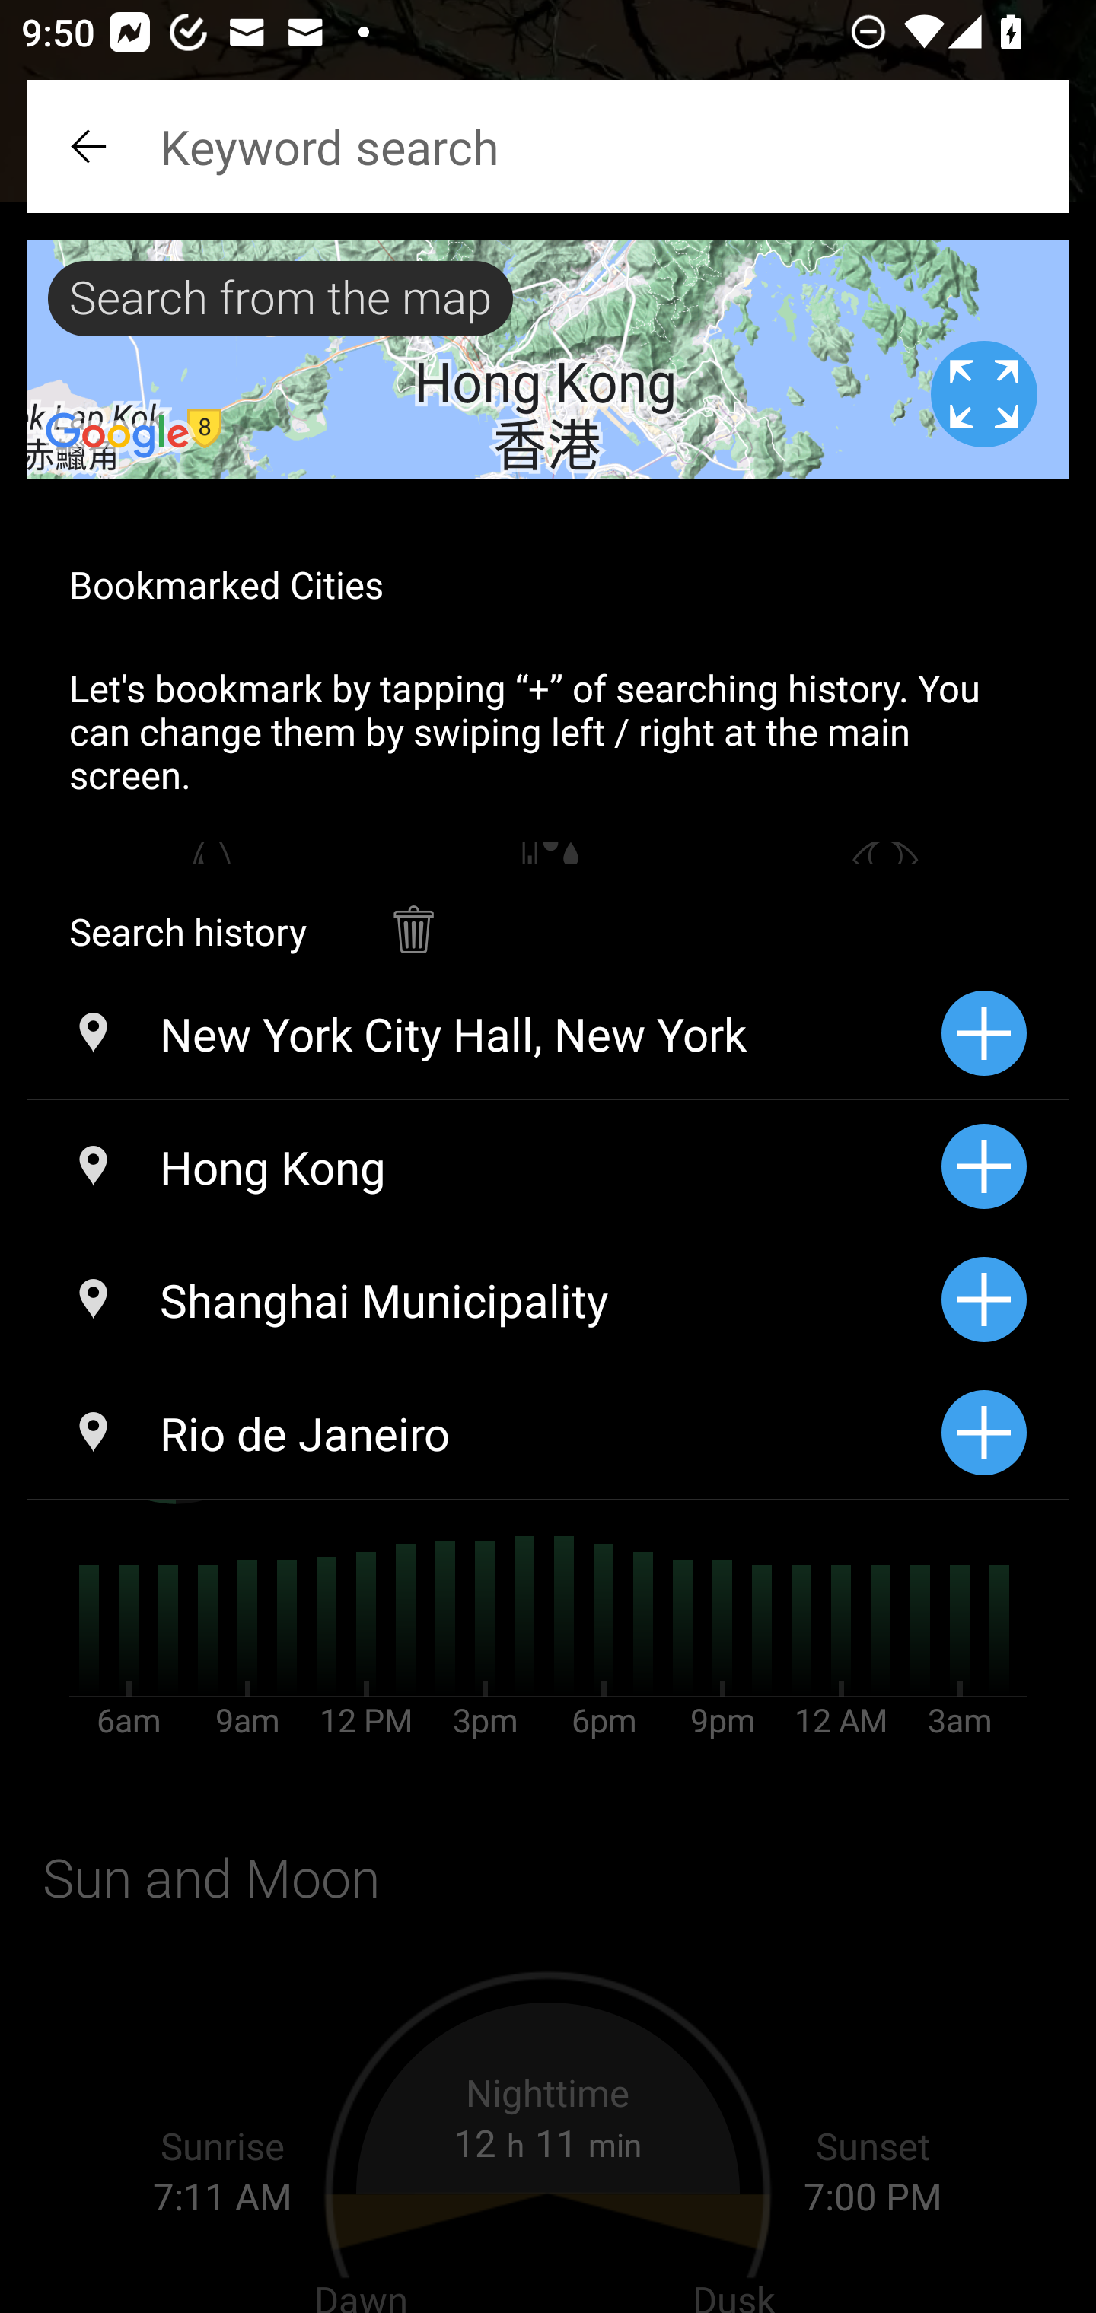 Image resolution: width=1096 pixels, height=2313 pixels. I want to click on , so click(413, 915).